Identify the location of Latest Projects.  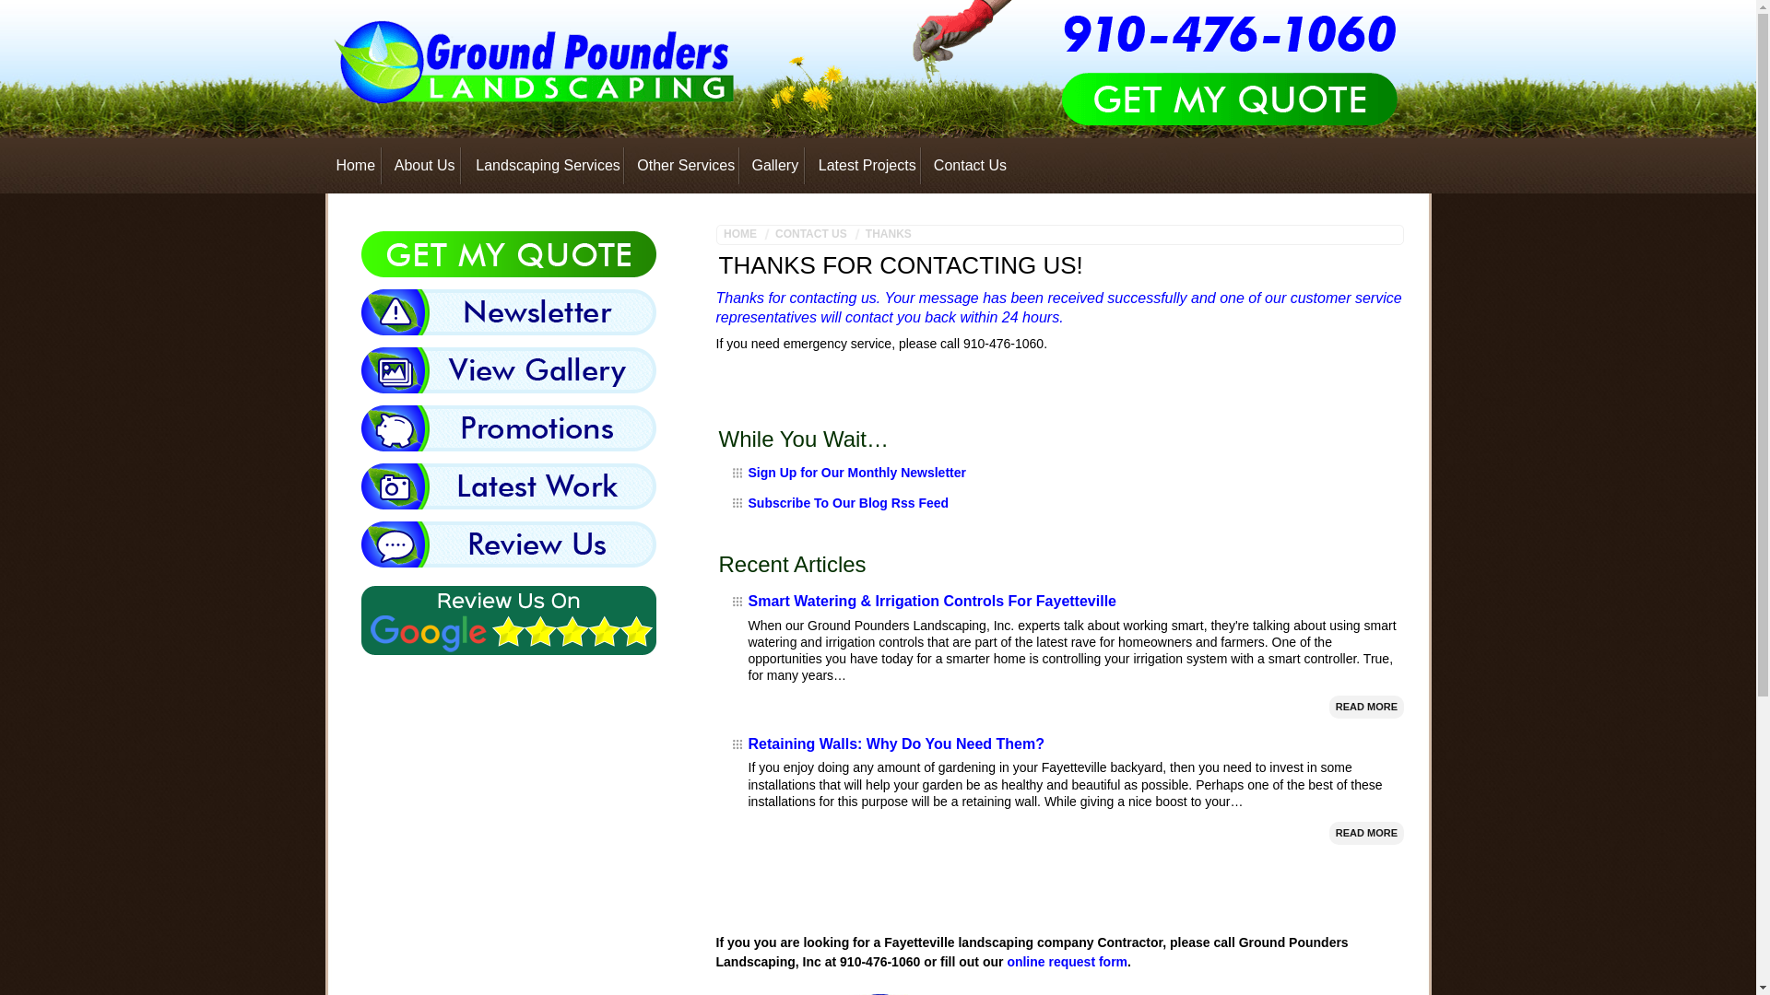
(863, 166).